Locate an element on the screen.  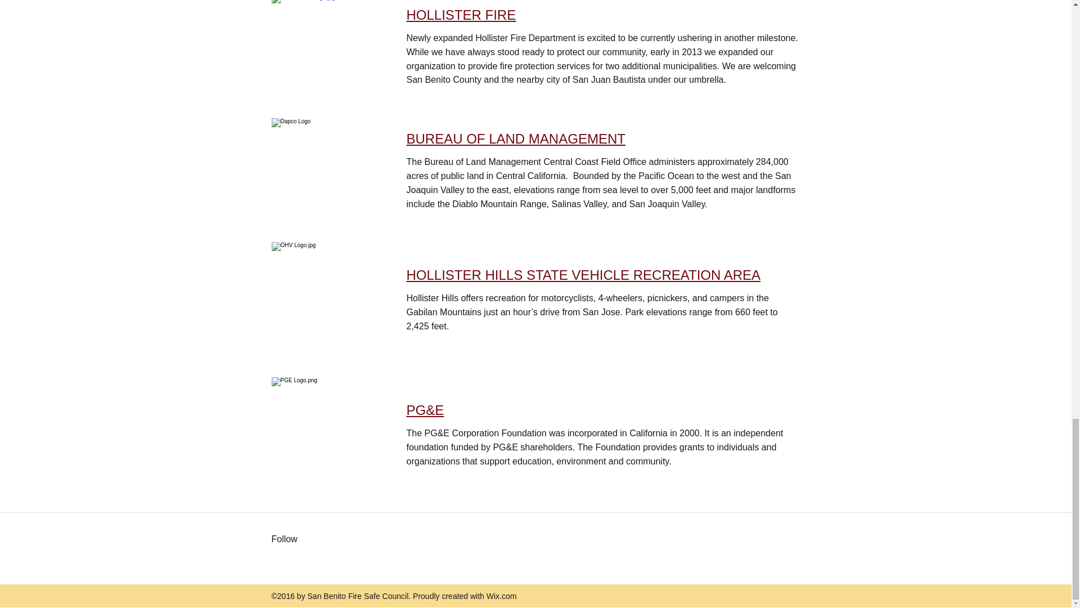
HOLLISTER FIRE is located at coordinates (461, 15).